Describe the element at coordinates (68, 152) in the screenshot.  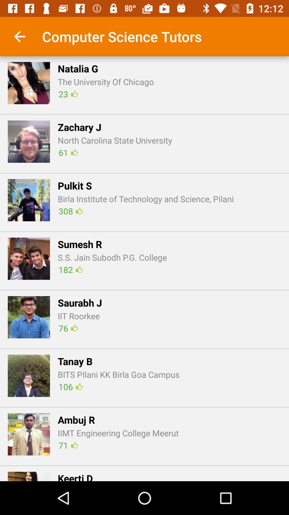
I see `turn off icon next to the z icon` at that location.